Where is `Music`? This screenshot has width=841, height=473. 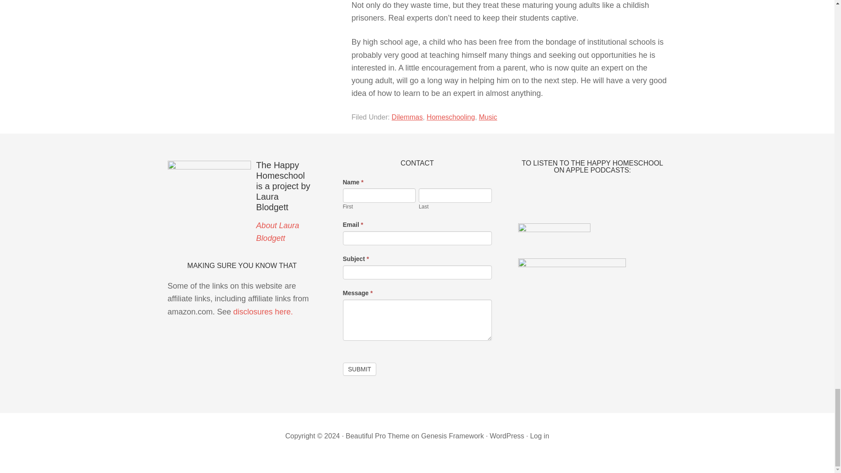
Music is located at coordinates (488, 117).